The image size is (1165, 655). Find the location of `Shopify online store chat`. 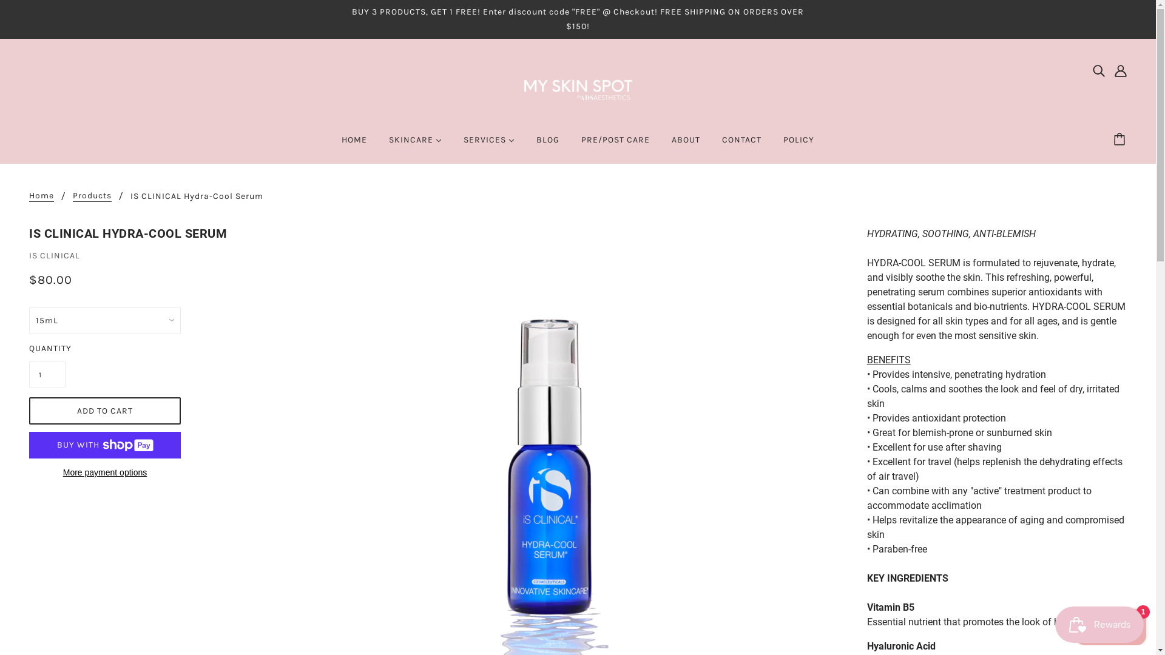

Shopify online store chat is located at coordinates (1110, 625).